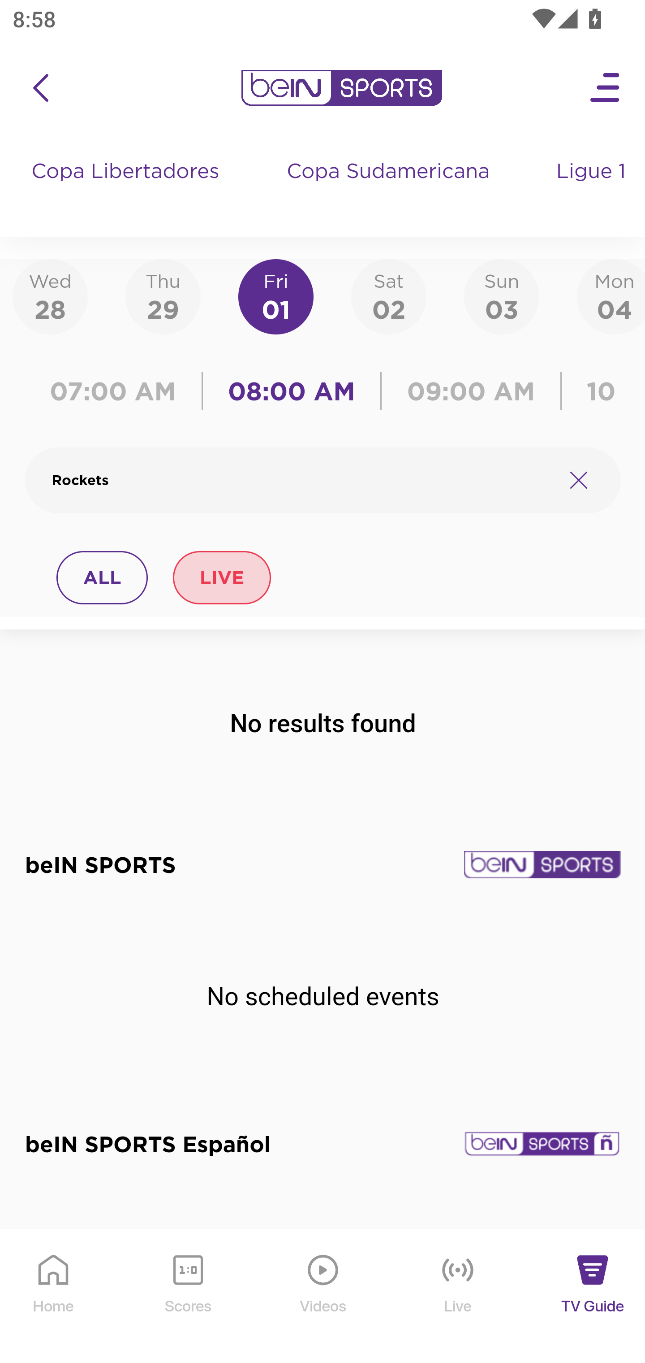 Image resolution: width=645 pixels, height=1363 pixels. Describe the element at coordinates (593, 188) in the screenshot. I see `Ligue 1` at that location.